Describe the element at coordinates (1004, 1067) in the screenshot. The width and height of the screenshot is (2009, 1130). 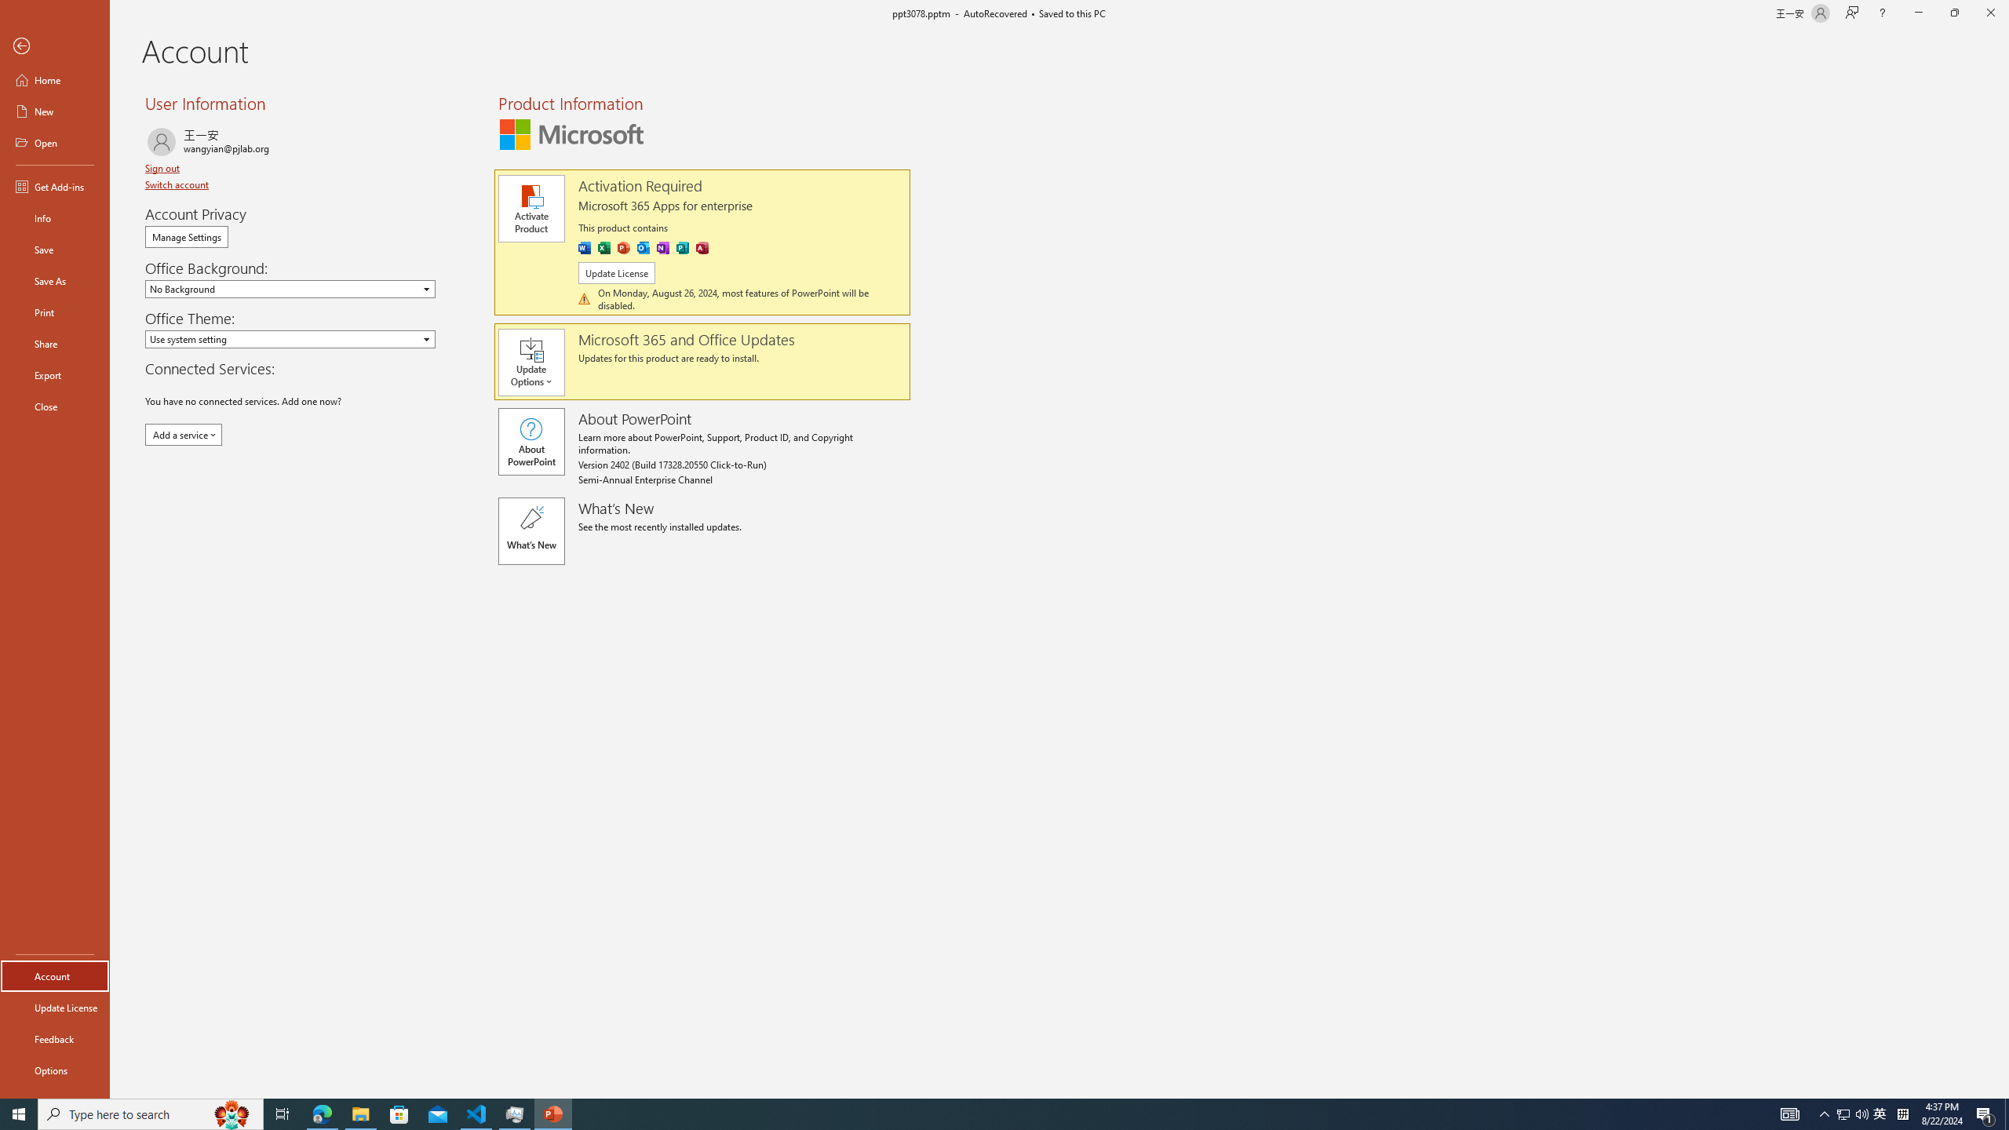
I see `Class: MsoCommandBar` at that location.